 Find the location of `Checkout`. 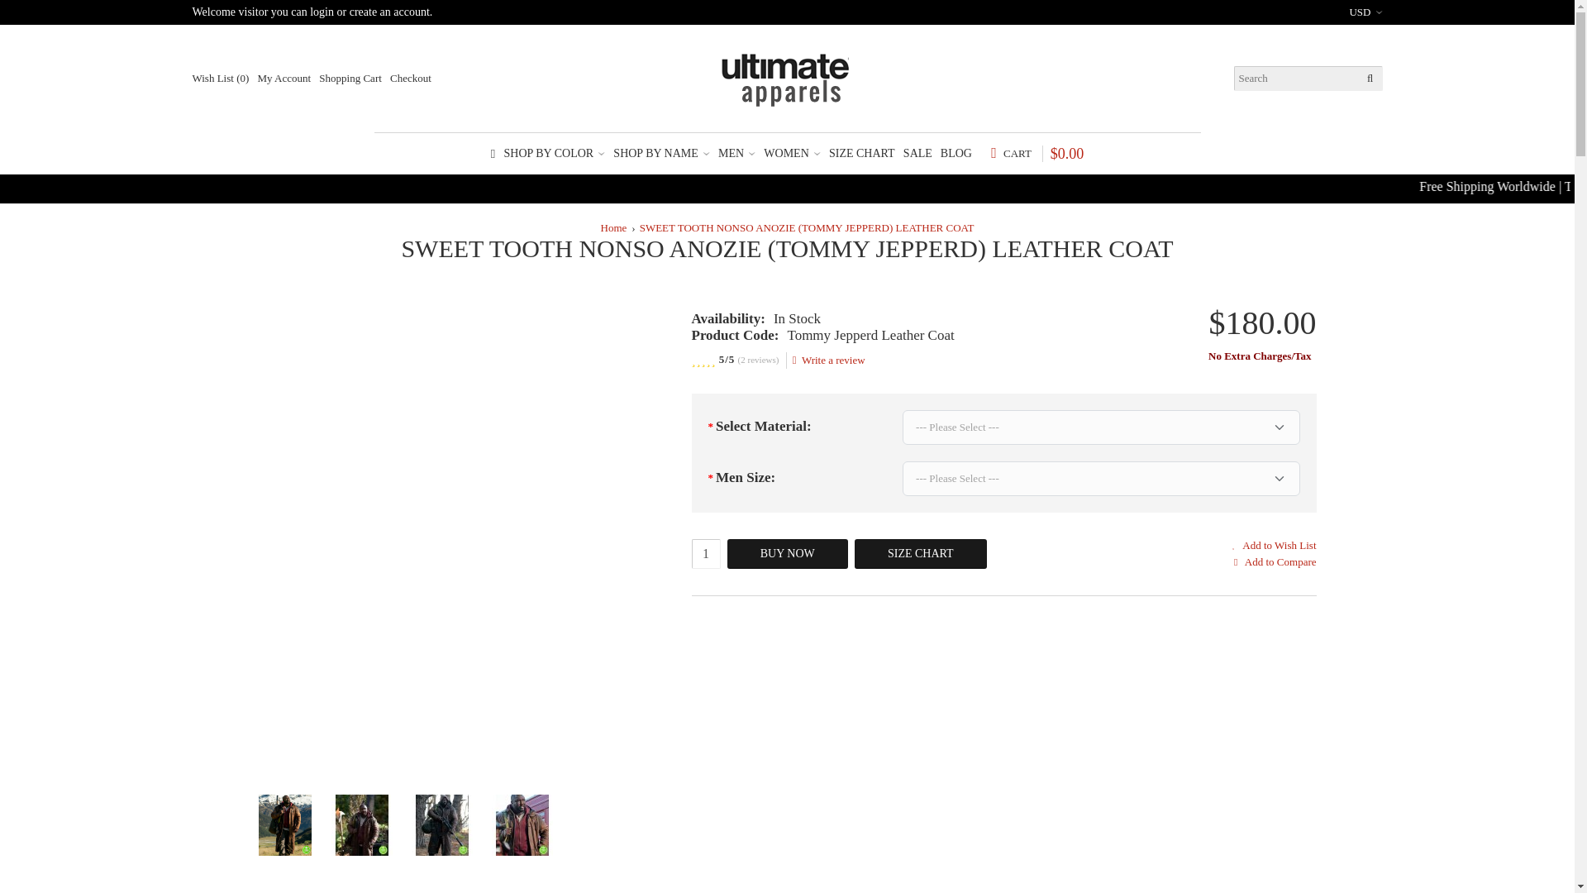

Checkout is located at coordinates (411, 78).